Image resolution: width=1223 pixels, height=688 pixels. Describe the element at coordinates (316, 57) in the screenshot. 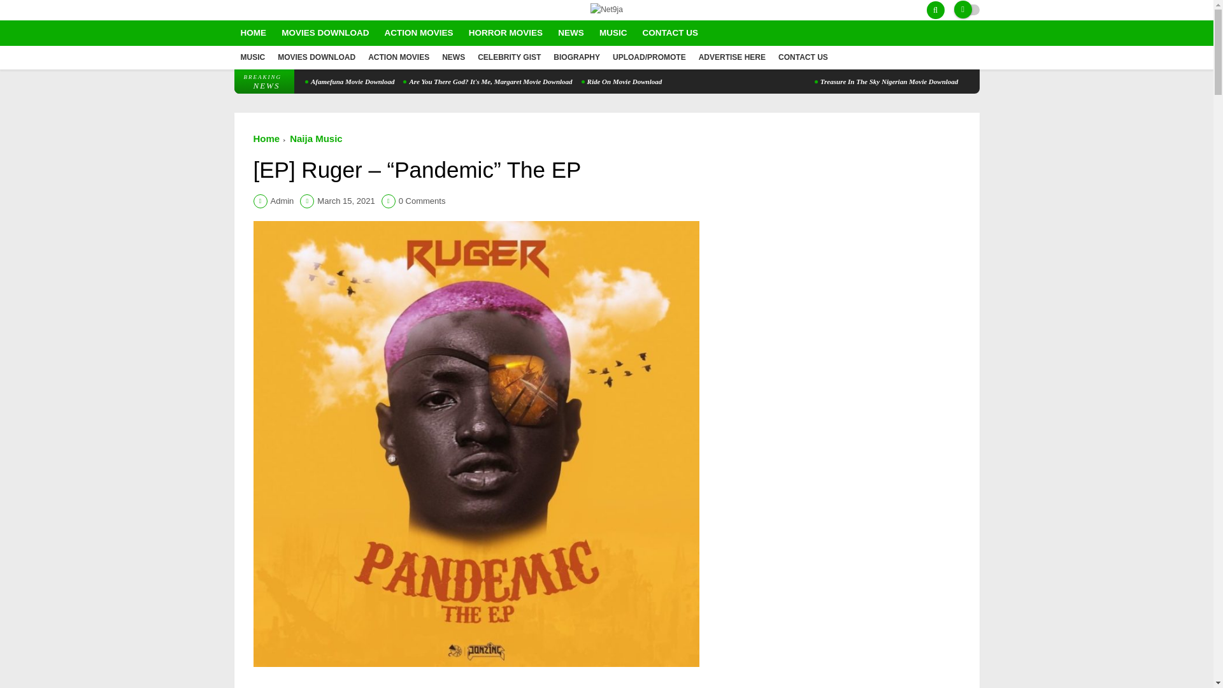

I see `MOVIES DOWNLOAD` at that location.